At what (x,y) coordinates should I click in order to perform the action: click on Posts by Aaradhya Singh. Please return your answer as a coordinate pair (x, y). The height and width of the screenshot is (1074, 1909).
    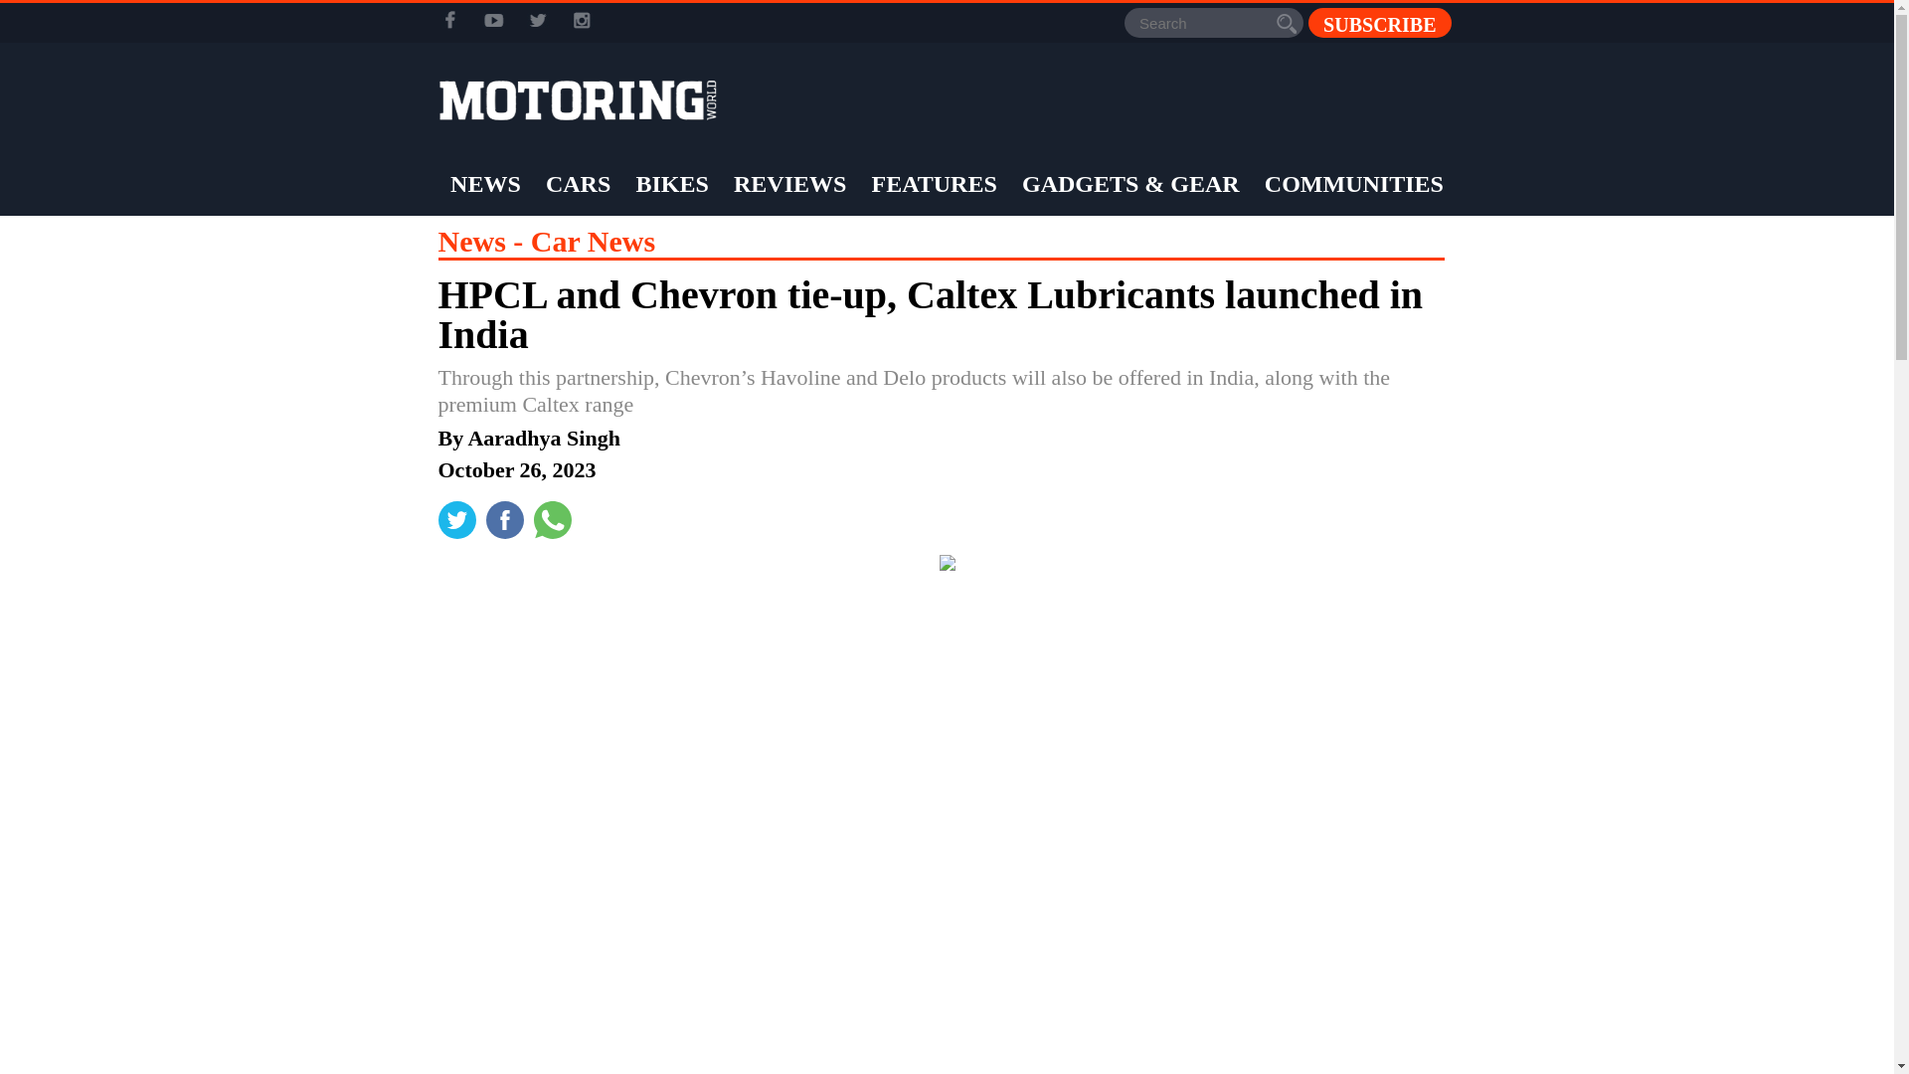
    Looking at the image, I should click on (543, 438).